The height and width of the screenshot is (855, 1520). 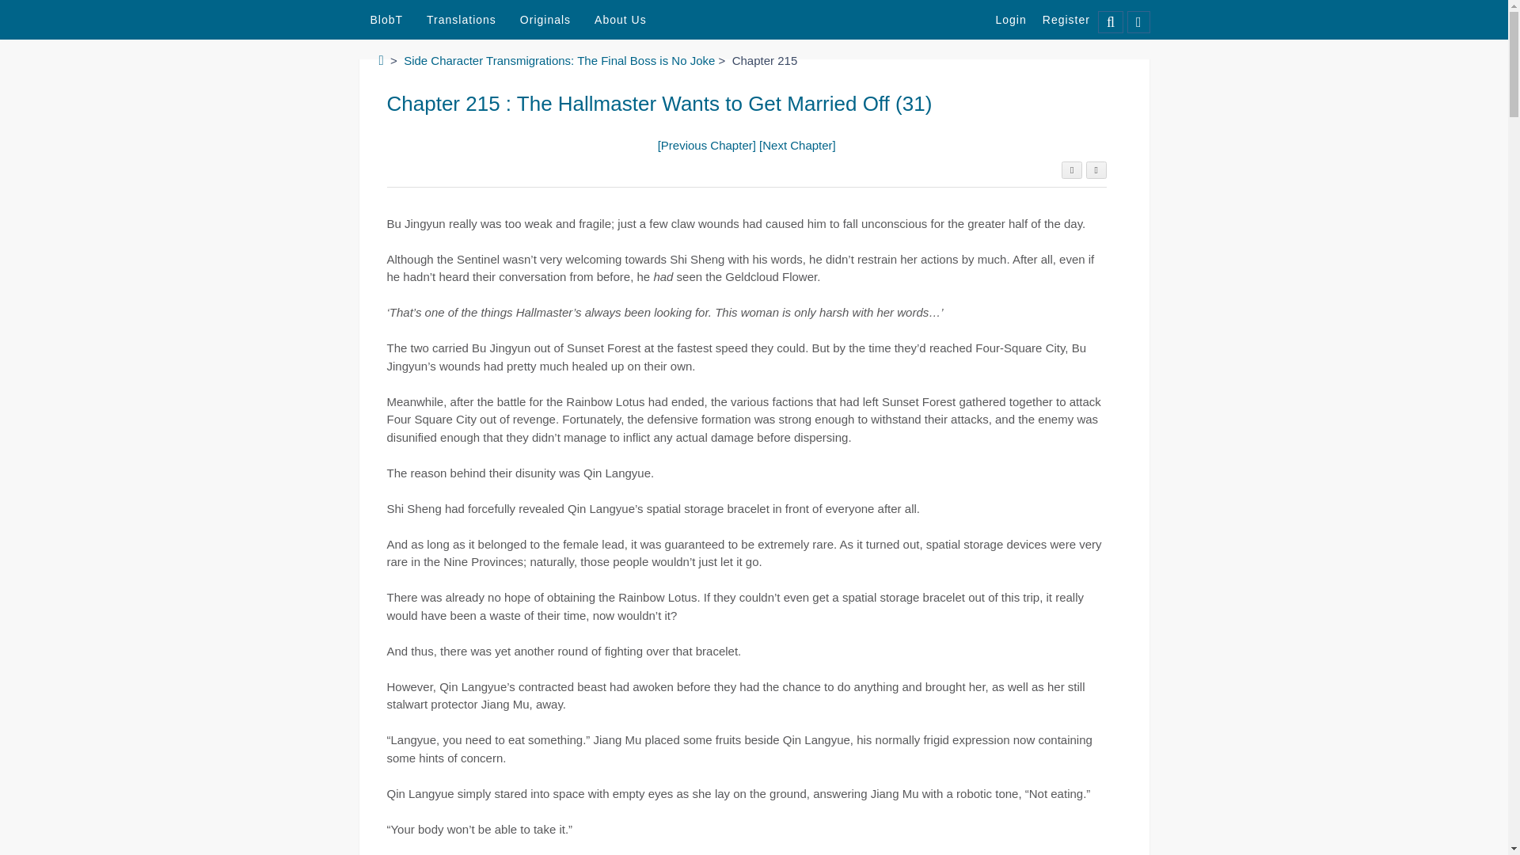 What do you see at coordinates (545, 20) in the screenshot?
I see `Originals` at bounding box center [545, 20].